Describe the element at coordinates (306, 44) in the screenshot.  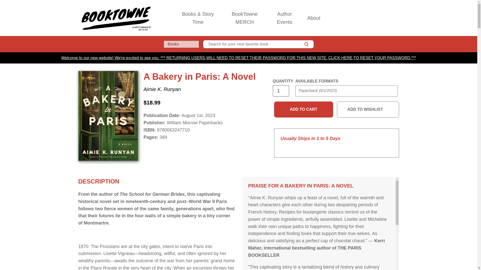
I see `SEARCH` at that location.